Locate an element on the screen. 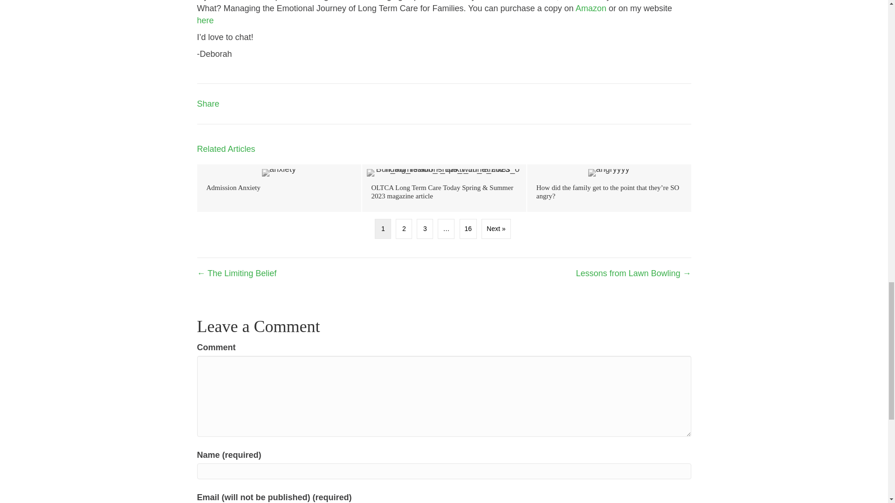  angryyyy is located at coordinates (608, 172).